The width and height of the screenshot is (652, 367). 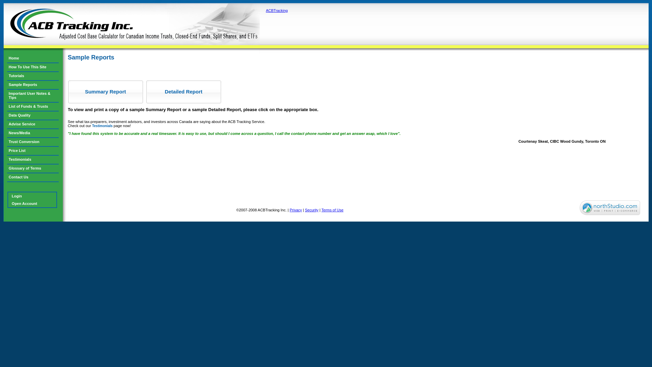 I want to click on Privacy, so click(x=296, y=210).